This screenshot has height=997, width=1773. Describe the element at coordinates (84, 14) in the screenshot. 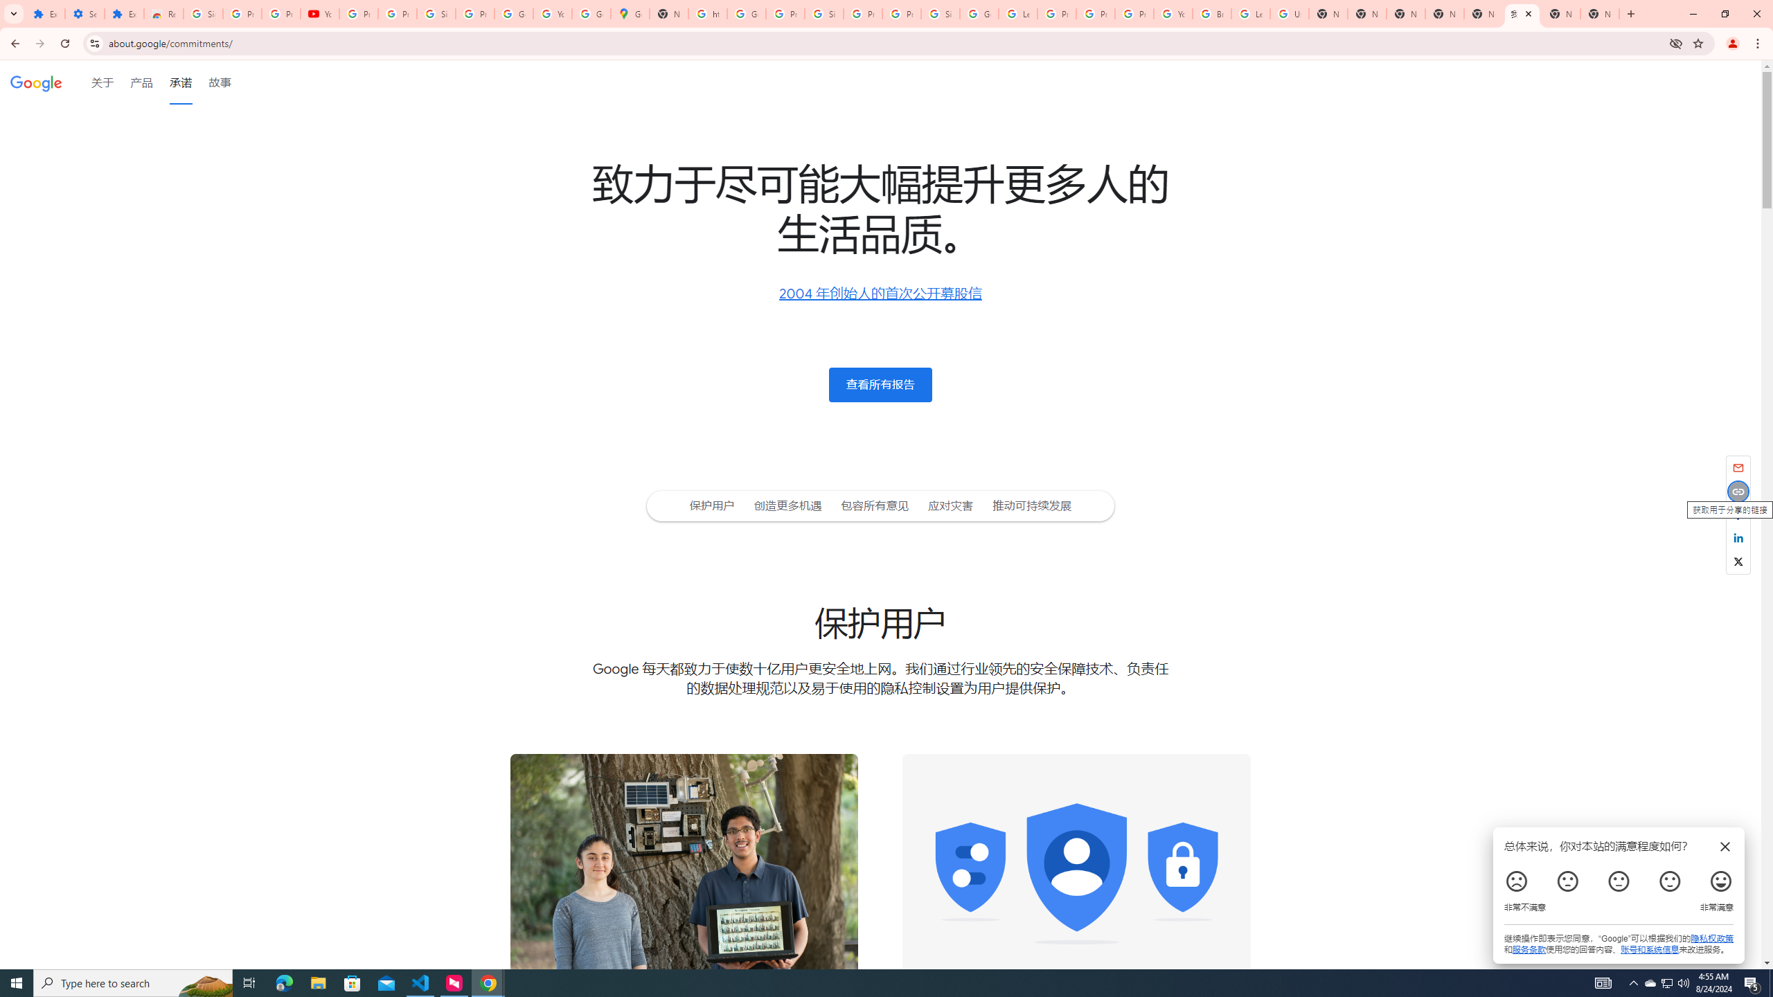

I see `Settings` at that location.